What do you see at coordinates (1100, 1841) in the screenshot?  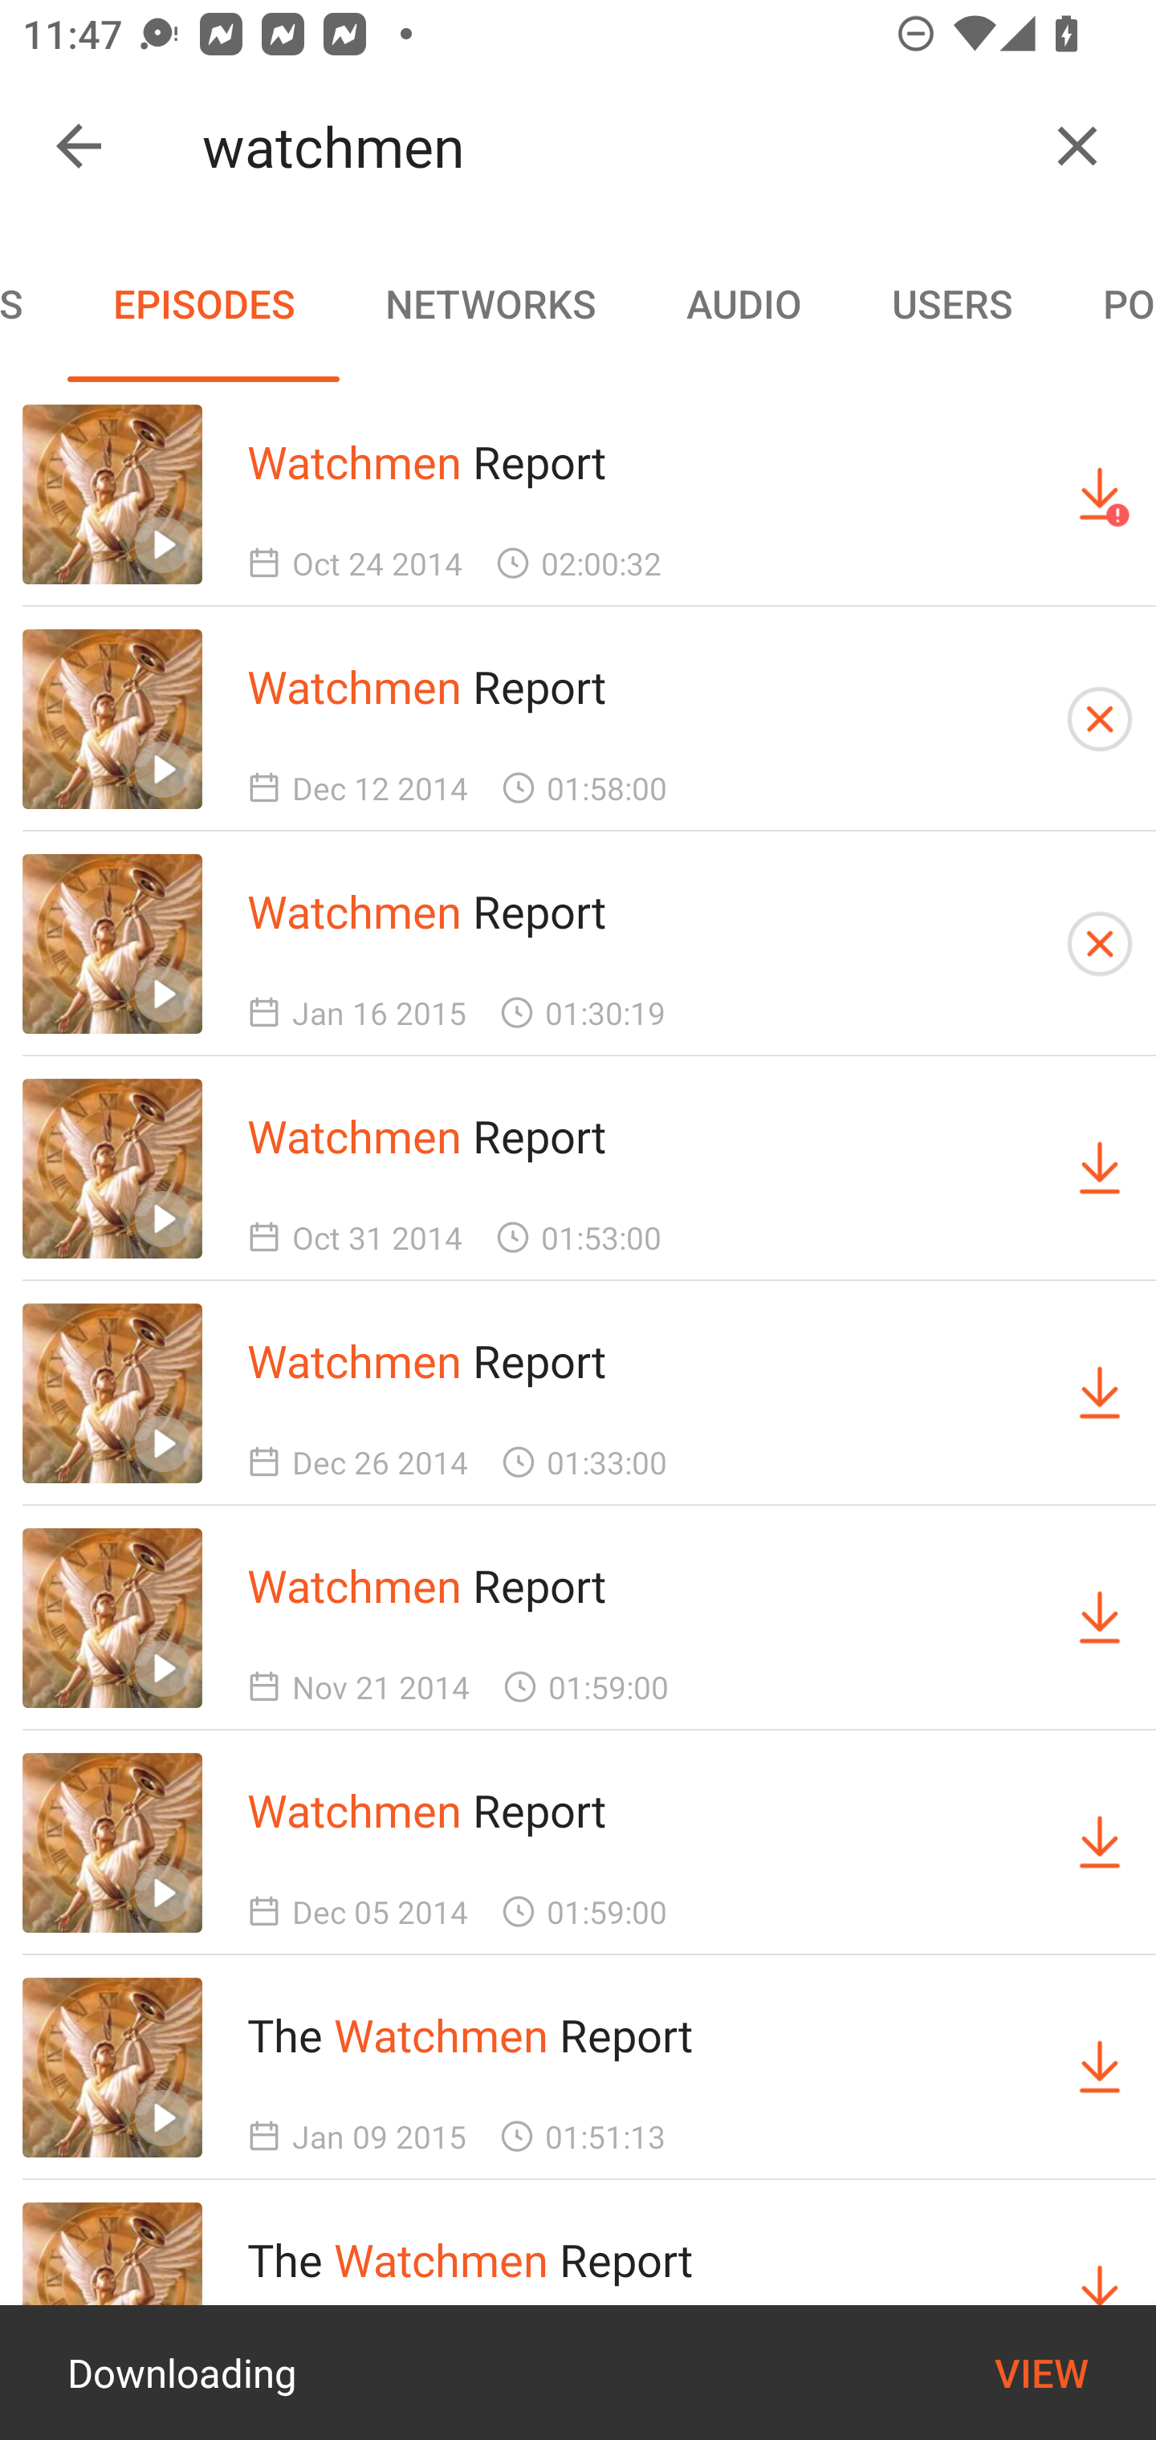 I see `Download` at bounding box center [1100, 1841].